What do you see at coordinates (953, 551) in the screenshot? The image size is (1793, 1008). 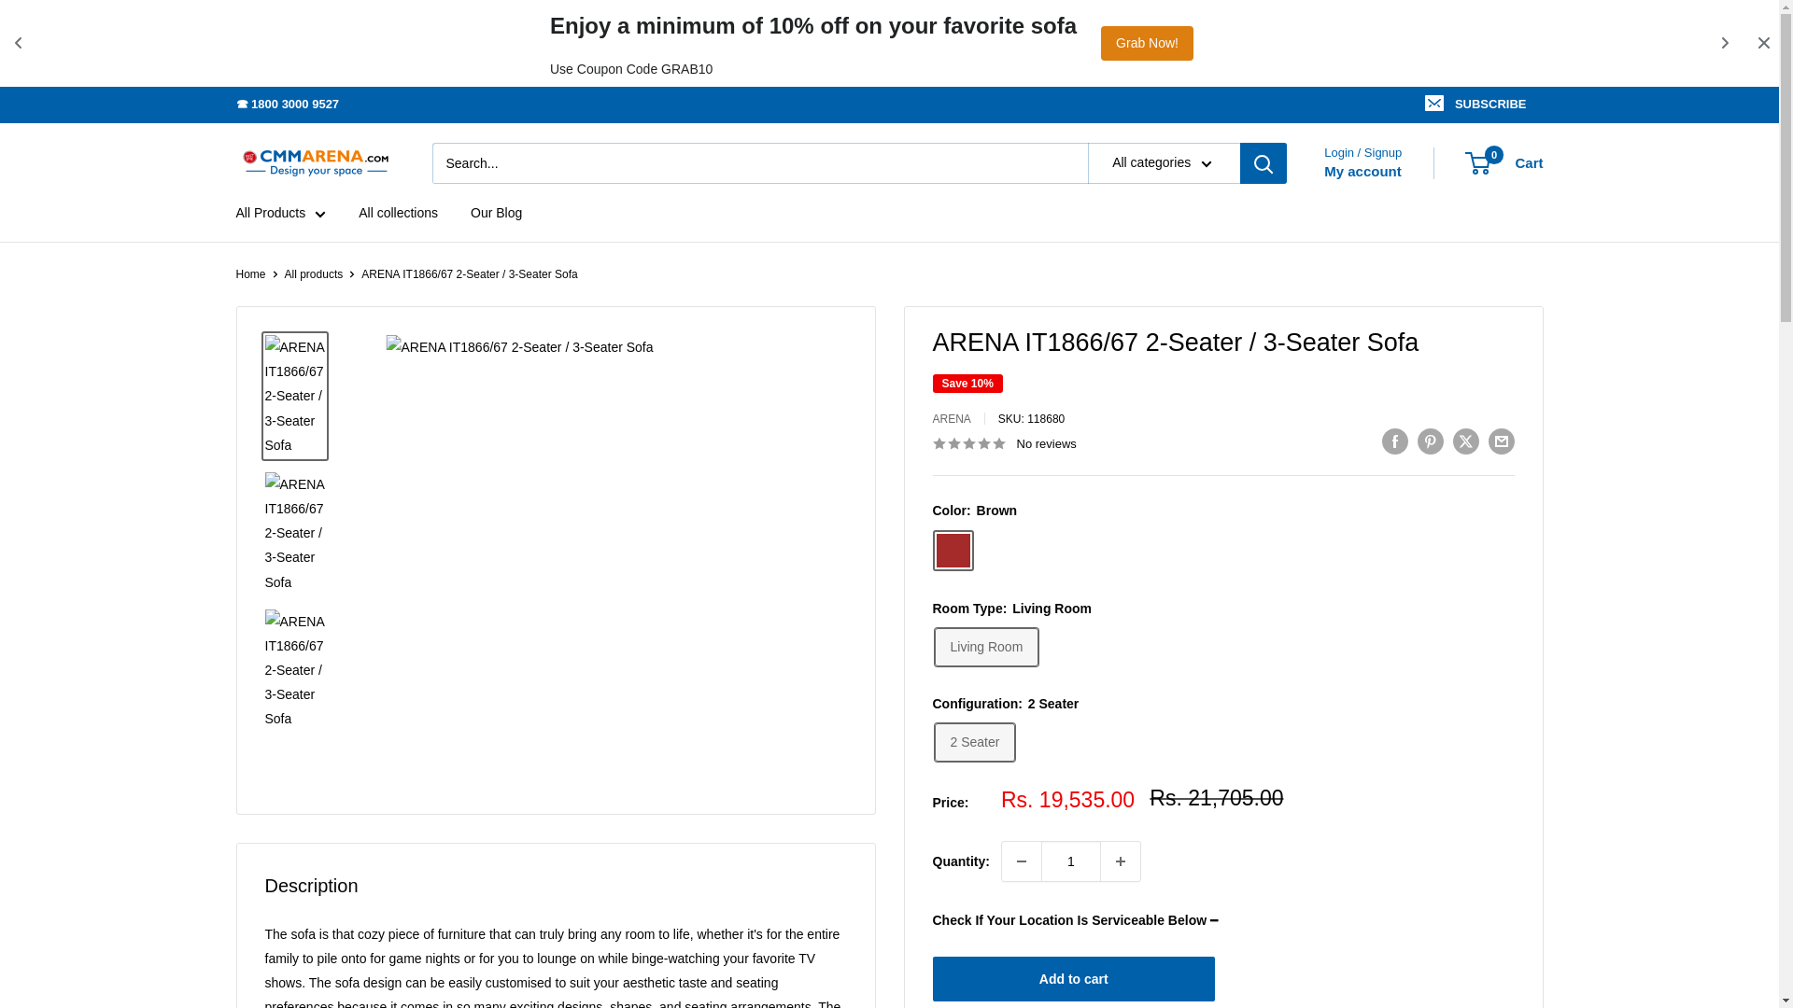 I see `Our Blog` at bounding box center [953, 551].